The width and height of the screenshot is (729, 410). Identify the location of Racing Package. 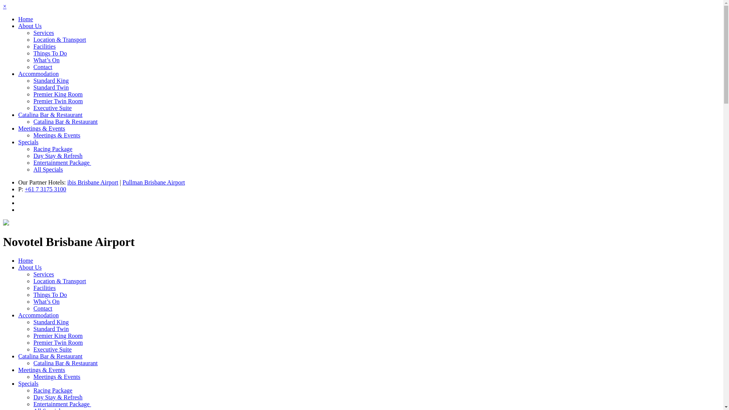
(53, 149).